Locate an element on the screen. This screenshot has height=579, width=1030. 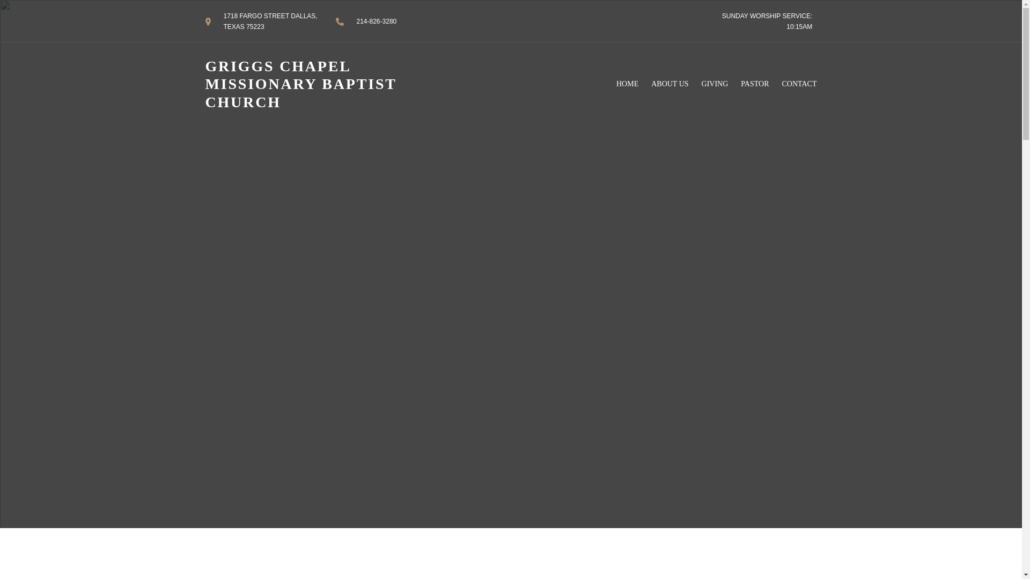
CONTACT is located at coordinates (799, 84).